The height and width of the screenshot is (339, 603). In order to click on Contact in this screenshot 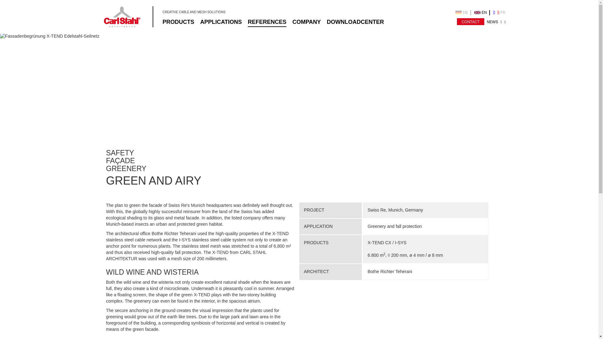, I will do `click(470, 21)`.